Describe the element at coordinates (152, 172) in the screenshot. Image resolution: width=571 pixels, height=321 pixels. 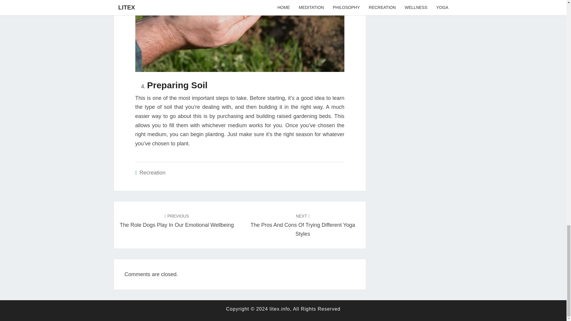
I see `Recreation` at that location.